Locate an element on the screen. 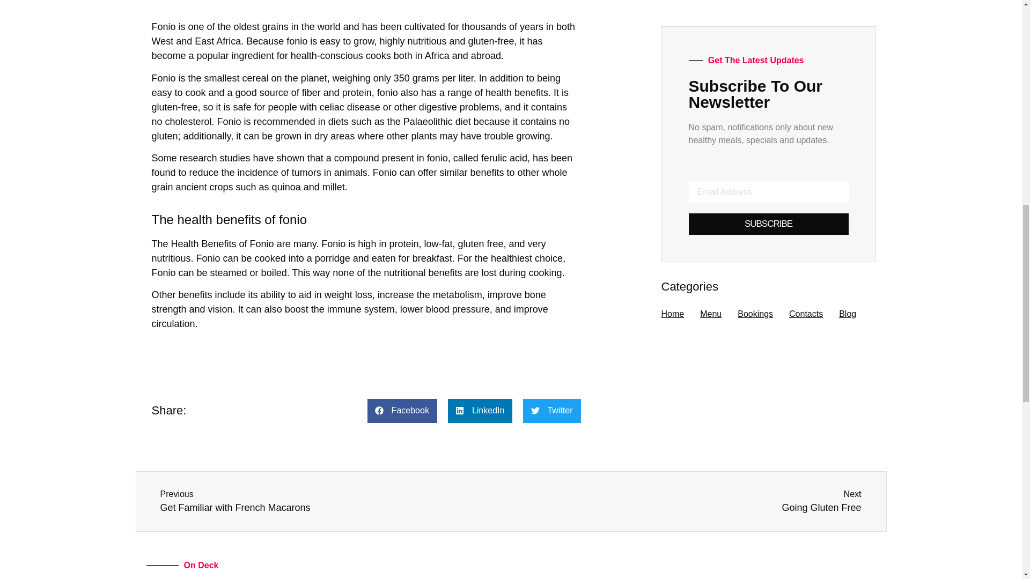 The width and height of the screenshot is (1030, 579). Contacts is located at coordinates (690, 502).